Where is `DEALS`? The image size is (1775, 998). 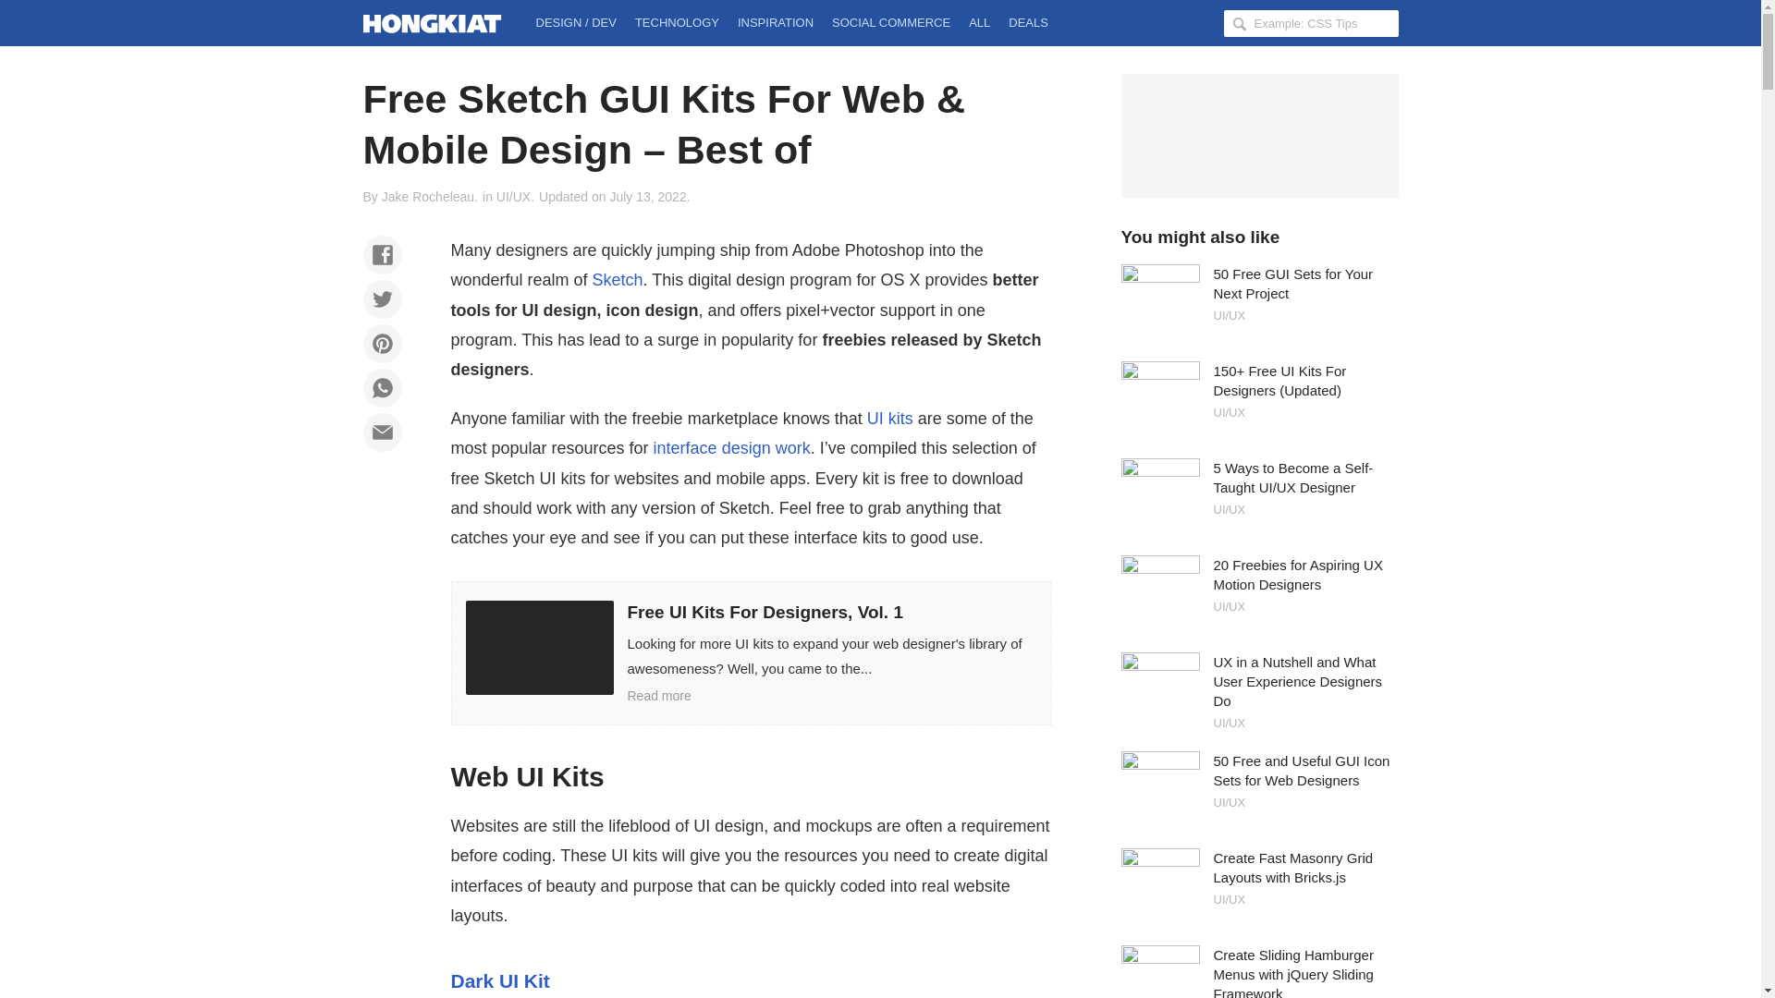
DEALS is located at coordinates (1028, 22).